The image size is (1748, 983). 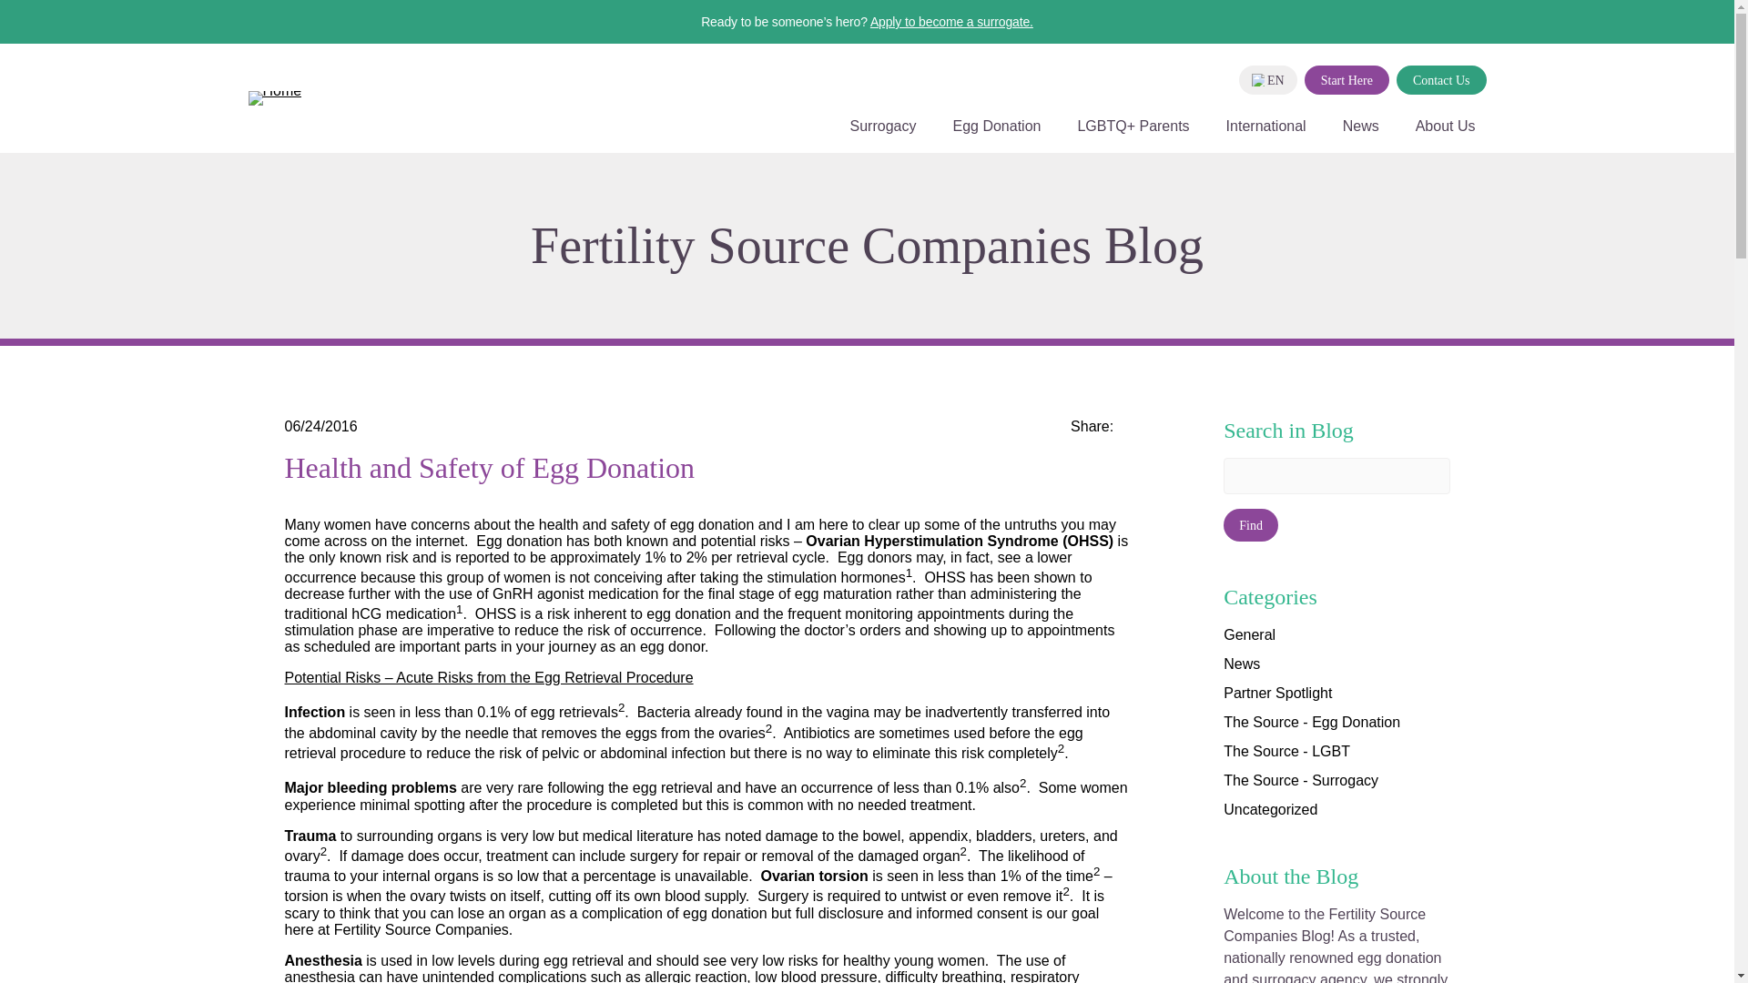 I want to click on Start Here, so click(x=1347, y=80).